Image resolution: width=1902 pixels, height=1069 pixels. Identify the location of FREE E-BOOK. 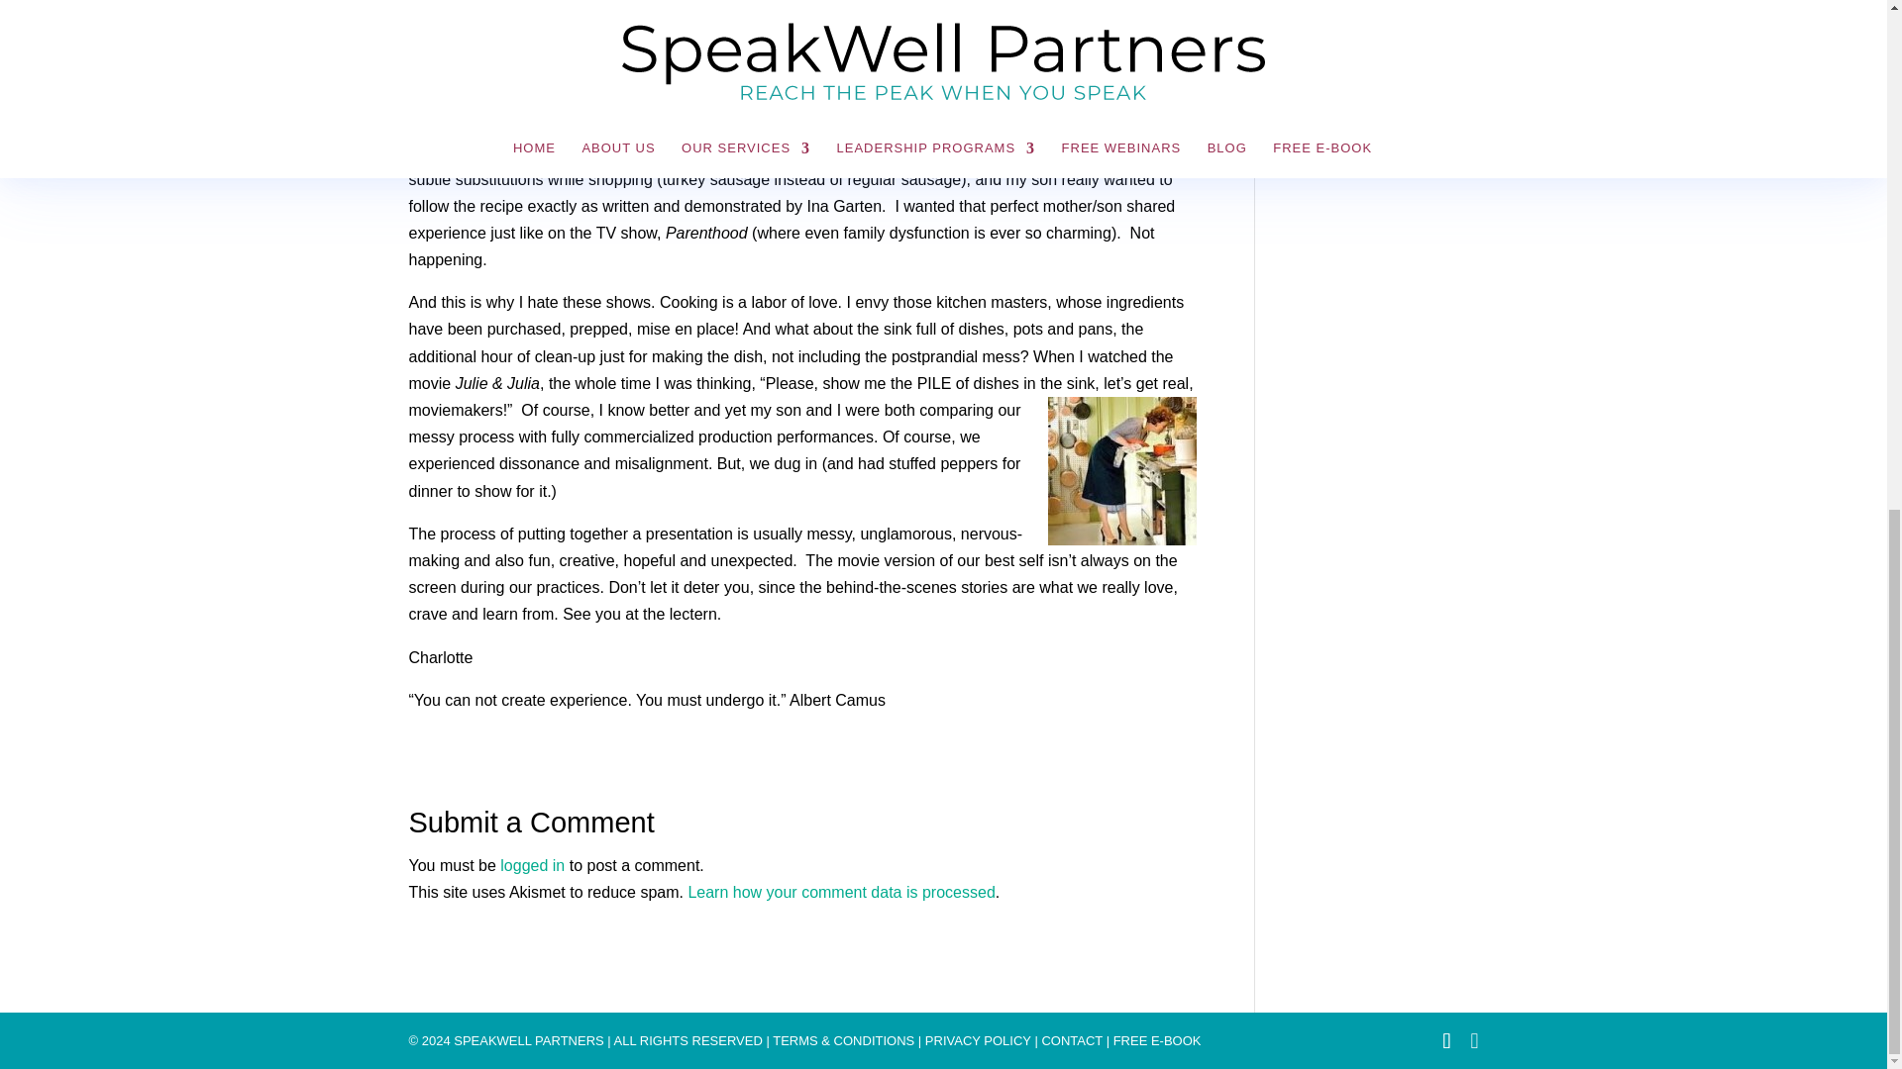
(1157, 1041).